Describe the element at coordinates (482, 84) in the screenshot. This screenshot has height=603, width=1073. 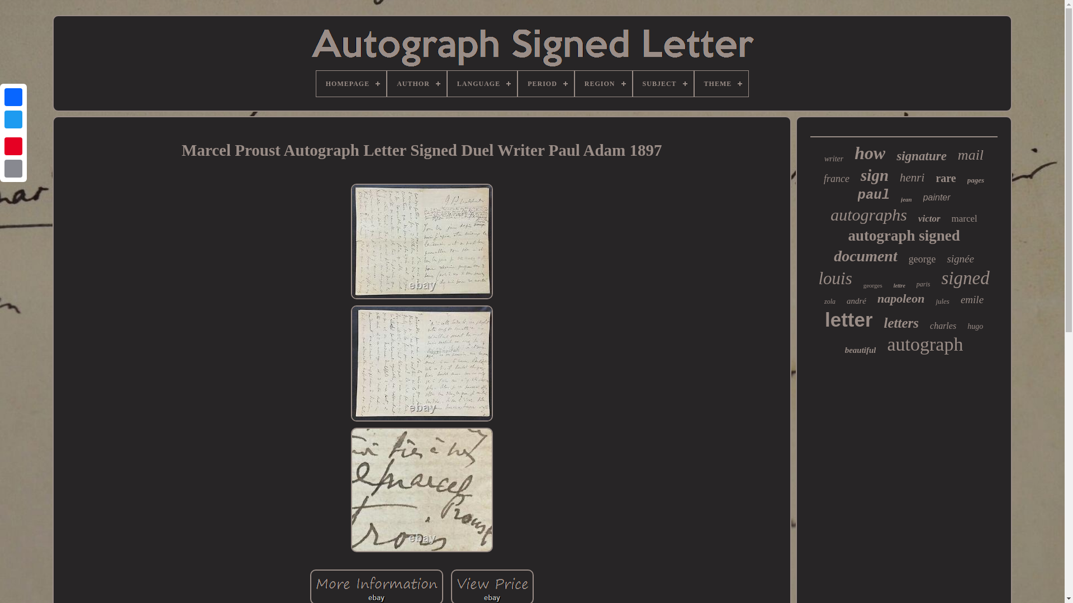
I see `LANGUAGE` at that location.